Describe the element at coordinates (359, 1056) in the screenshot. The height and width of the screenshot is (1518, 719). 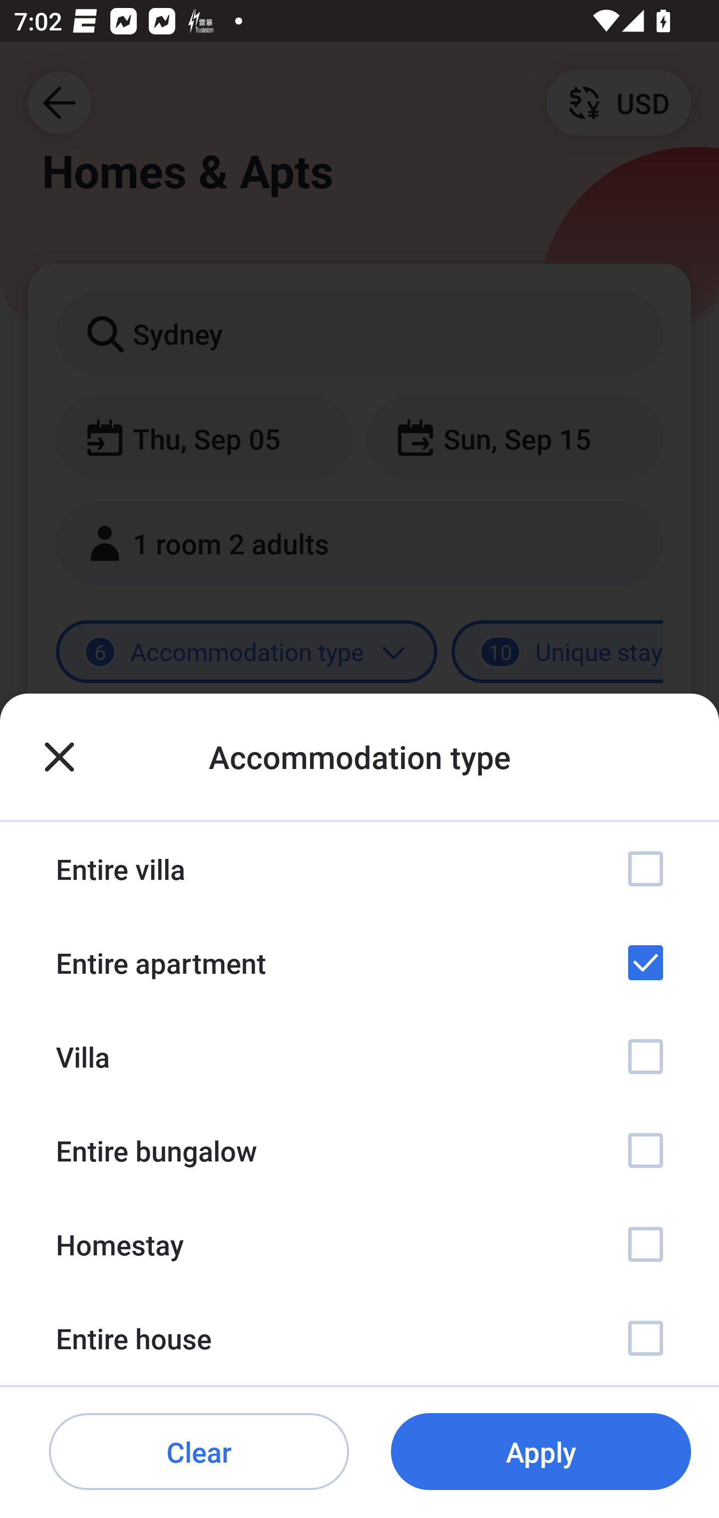
I see `Villa` at that location.